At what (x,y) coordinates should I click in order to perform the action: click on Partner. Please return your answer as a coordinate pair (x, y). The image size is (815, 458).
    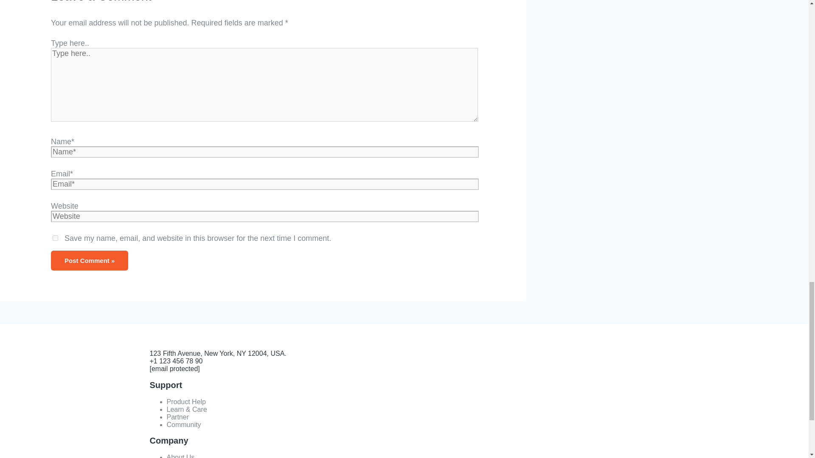
    Looking at the image, I should click on (177, 417).